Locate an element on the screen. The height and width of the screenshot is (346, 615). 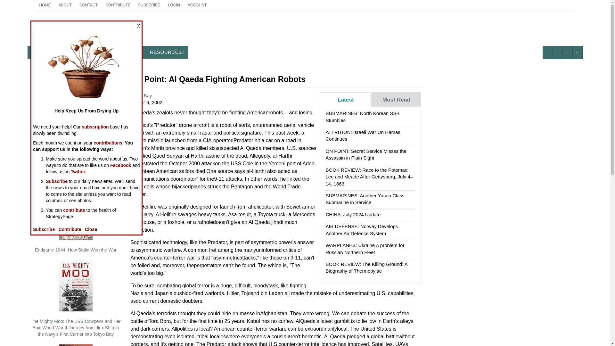
CONTRIBUTE is located at coordinates (103, 52).